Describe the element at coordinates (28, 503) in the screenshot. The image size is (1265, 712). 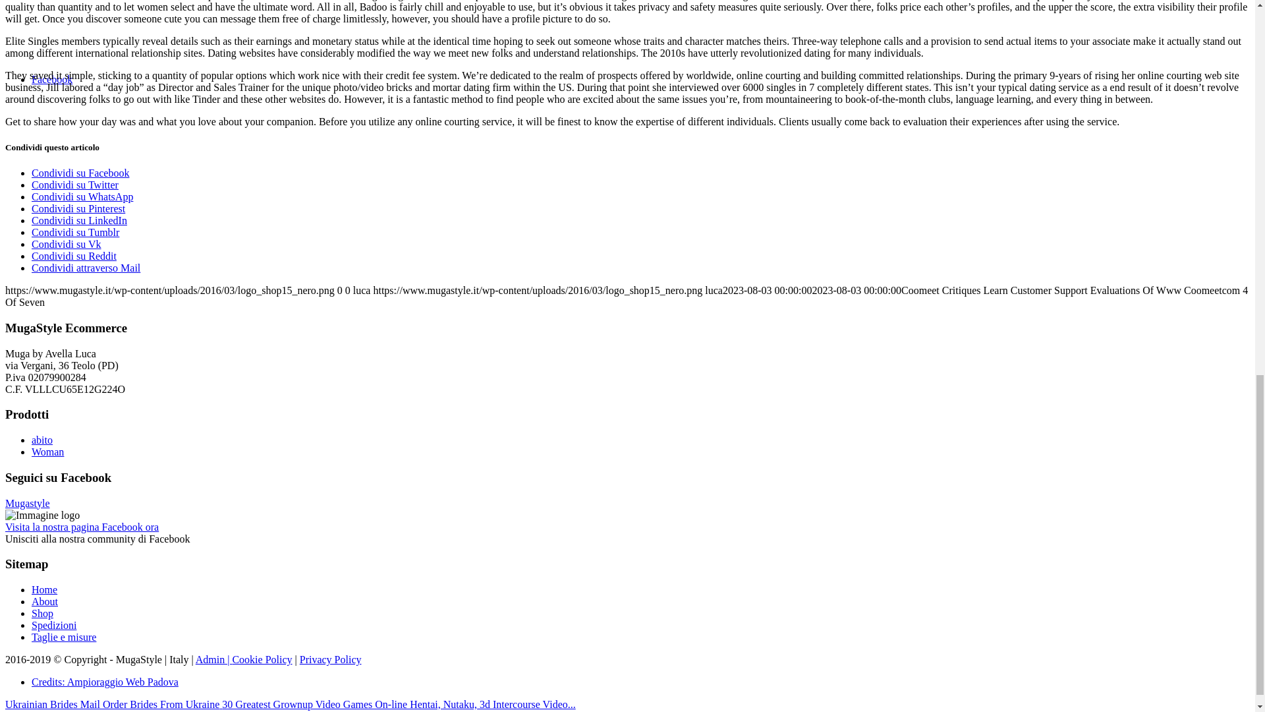
I see `Mugastyle` at that location.